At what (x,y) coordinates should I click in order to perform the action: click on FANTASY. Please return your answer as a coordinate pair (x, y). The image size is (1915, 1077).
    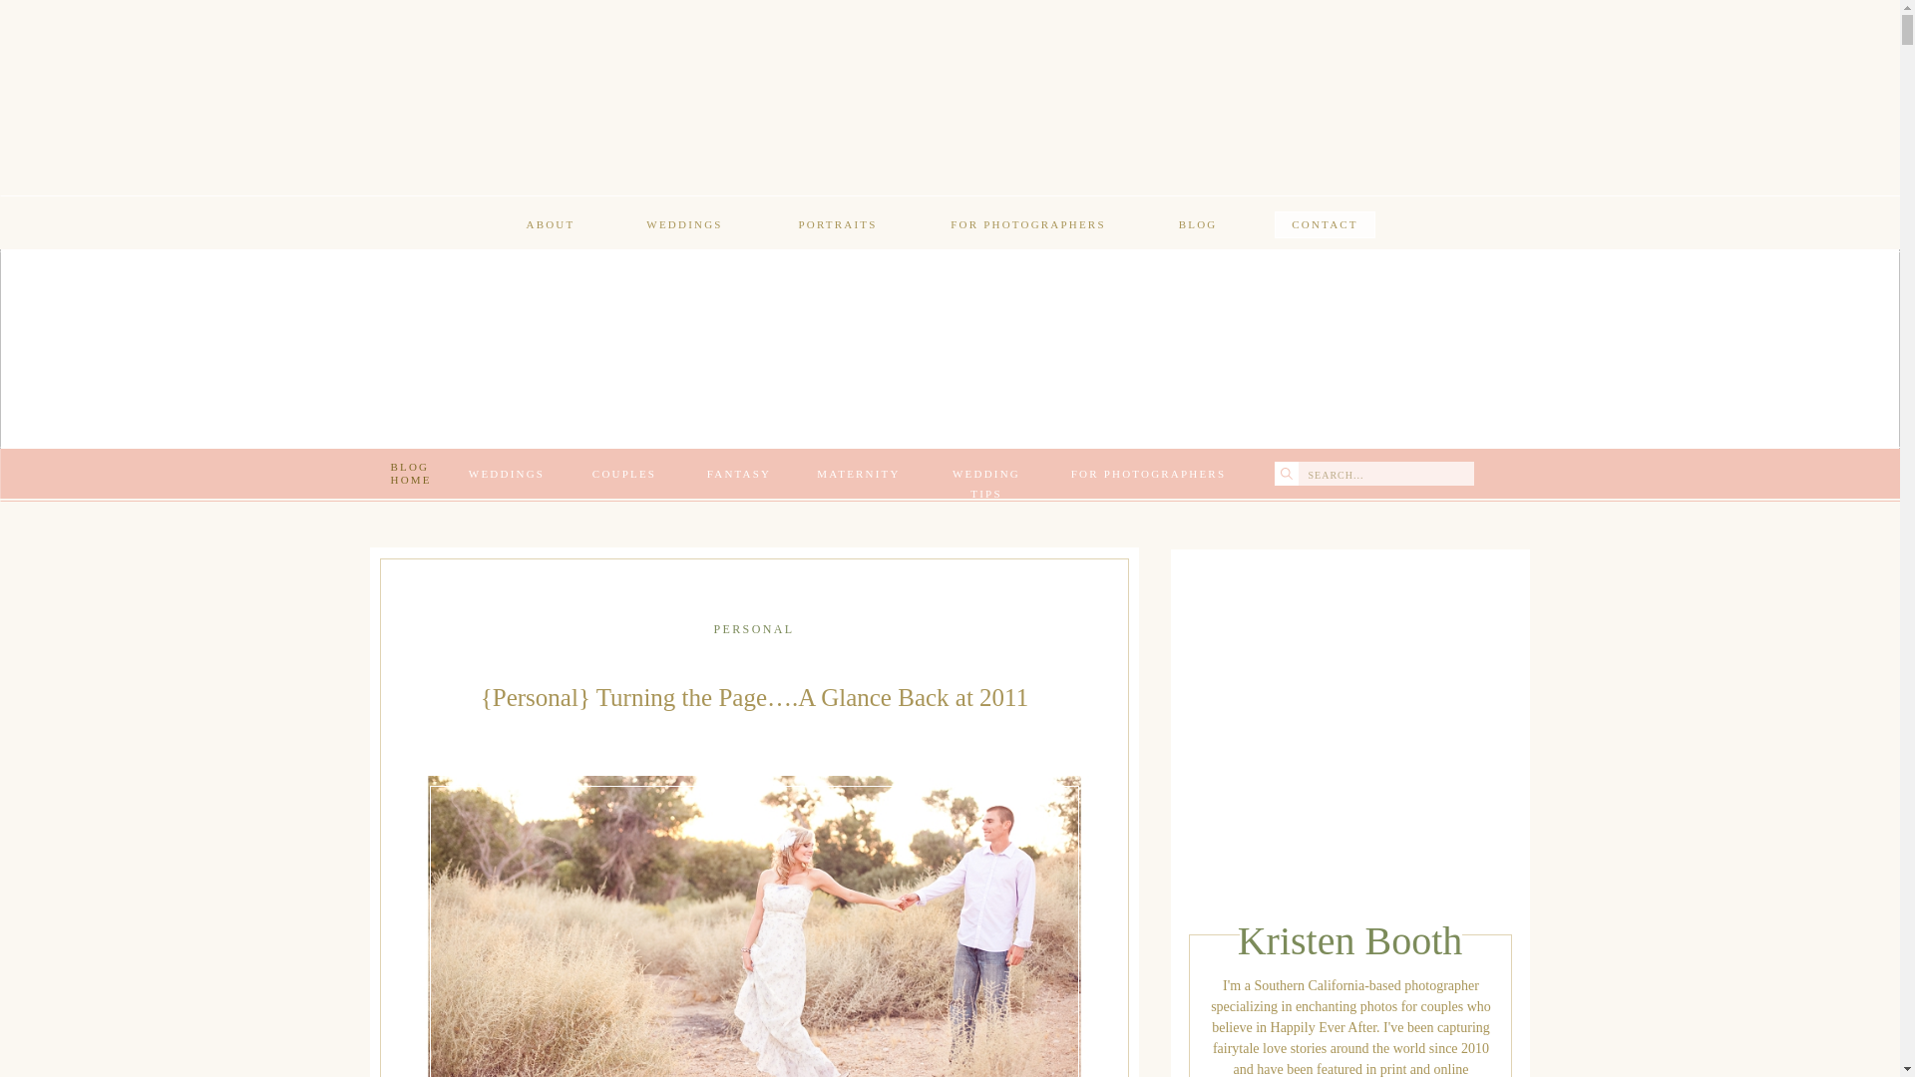
    Looking at the image, I should click on (738, 473).